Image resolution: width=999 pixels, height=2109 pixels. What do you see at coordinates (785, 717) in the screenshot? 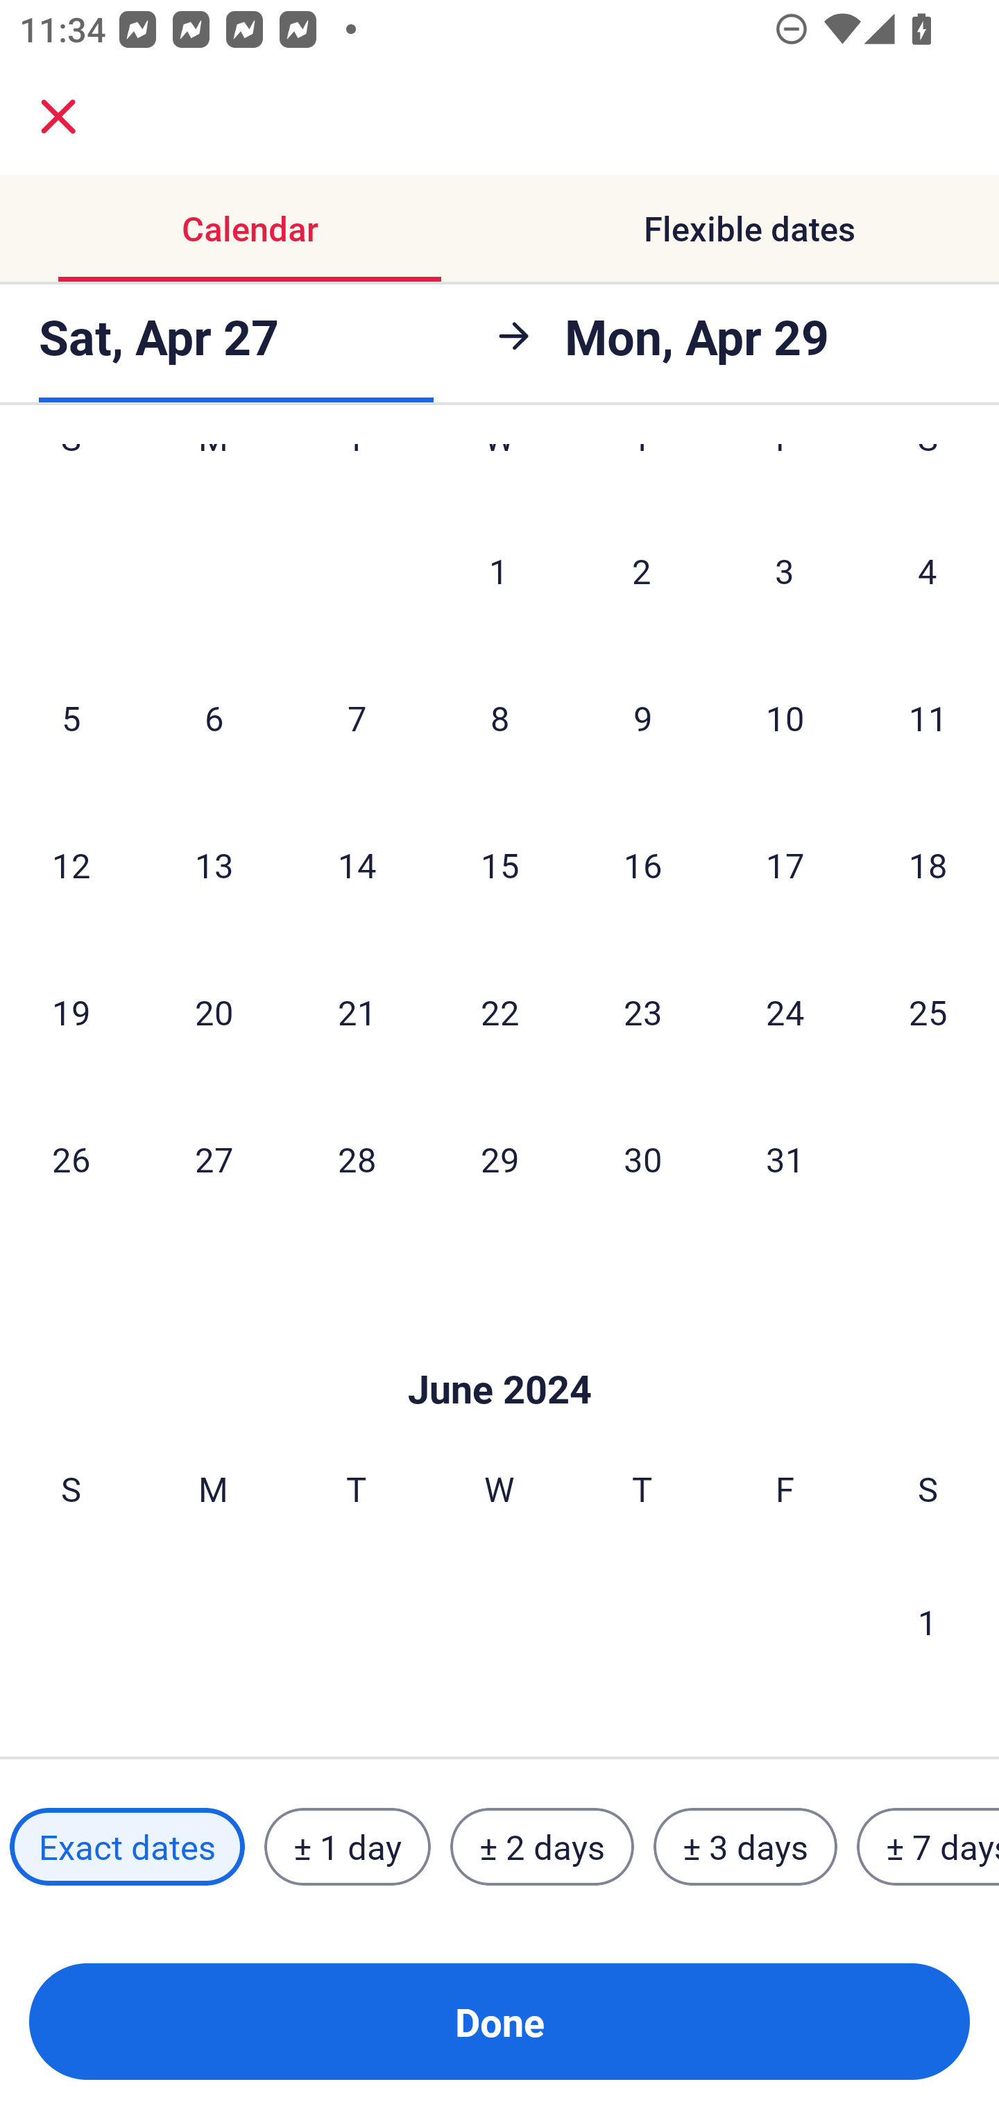
I see `10 Friday, May 10, 2024` at bounding box center [785, 717].